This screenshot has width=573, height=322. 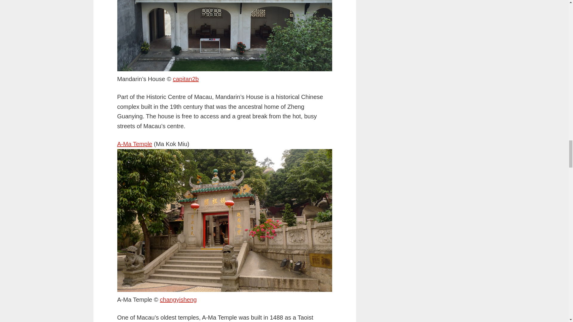 What do you see at coordinates (178, 299) in the screenshot?
I see `A-Ma Temple` at bounding box center [178, 299].